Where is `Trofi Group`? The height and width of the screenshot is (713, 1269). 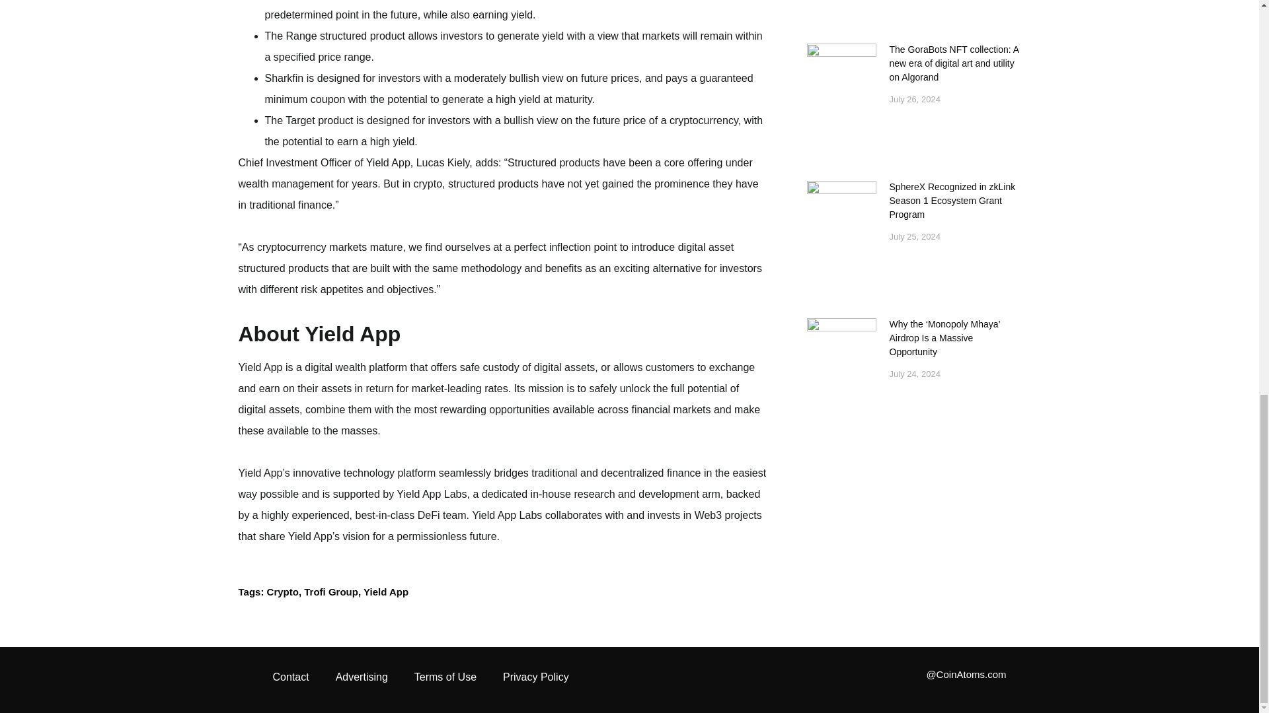
Trofi Group is located at coordinates (330, 592).